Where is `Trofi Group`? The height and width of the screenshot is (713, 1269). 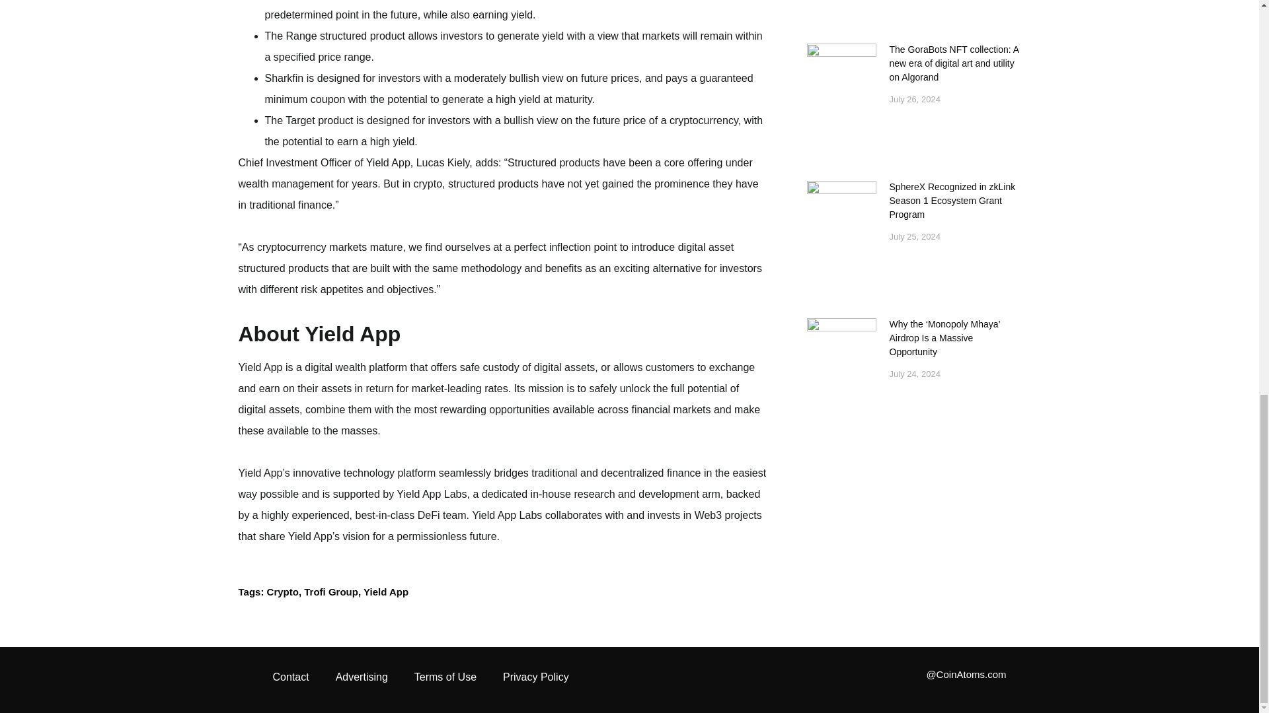
Trofi Group is located at coordinates (330, 592).